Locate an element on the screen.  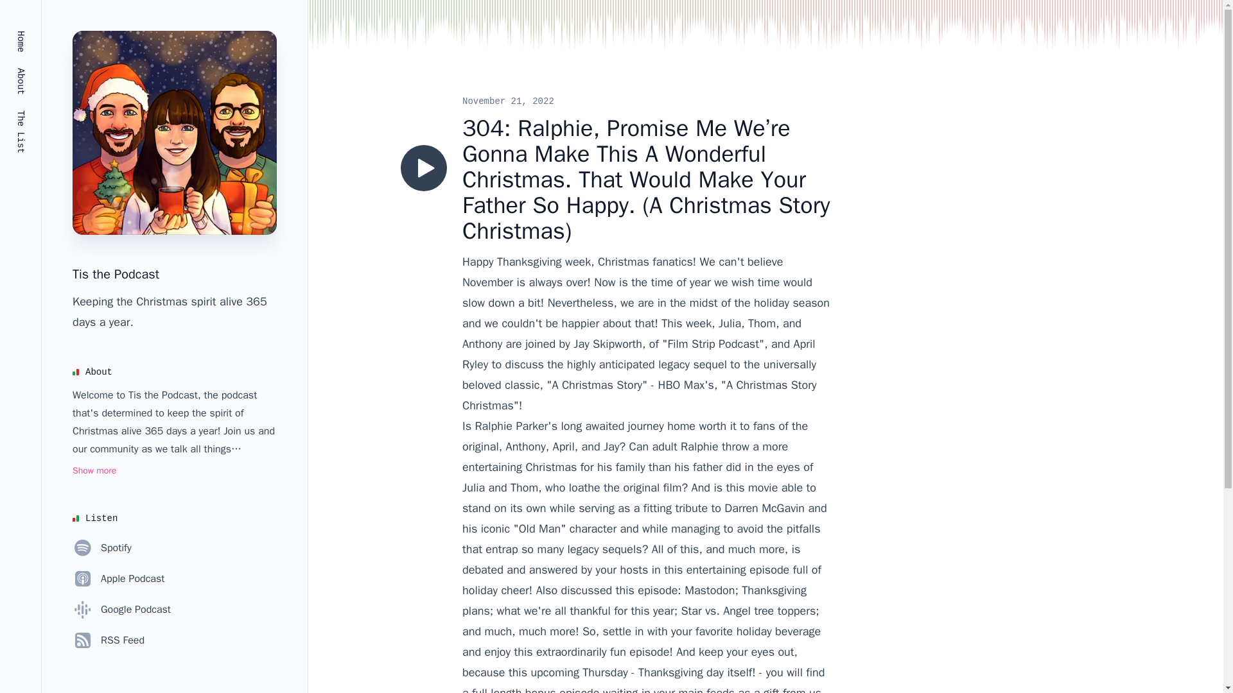
Apple Podcast is located at coordinates (118, 579).